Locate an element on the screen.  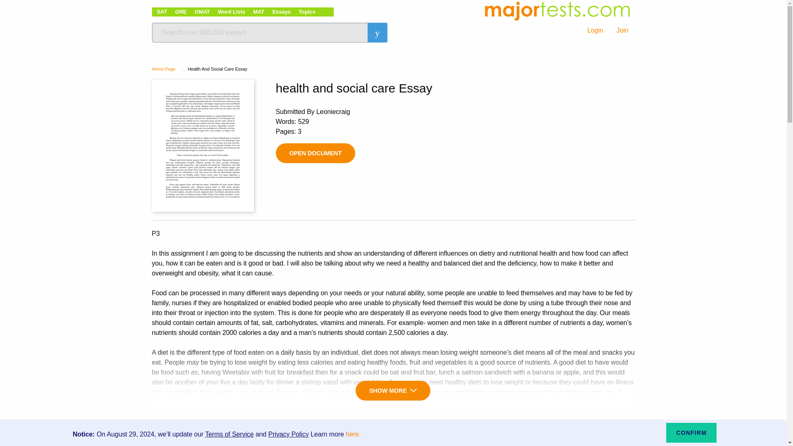
SAT is located at coordinates (162, 12).